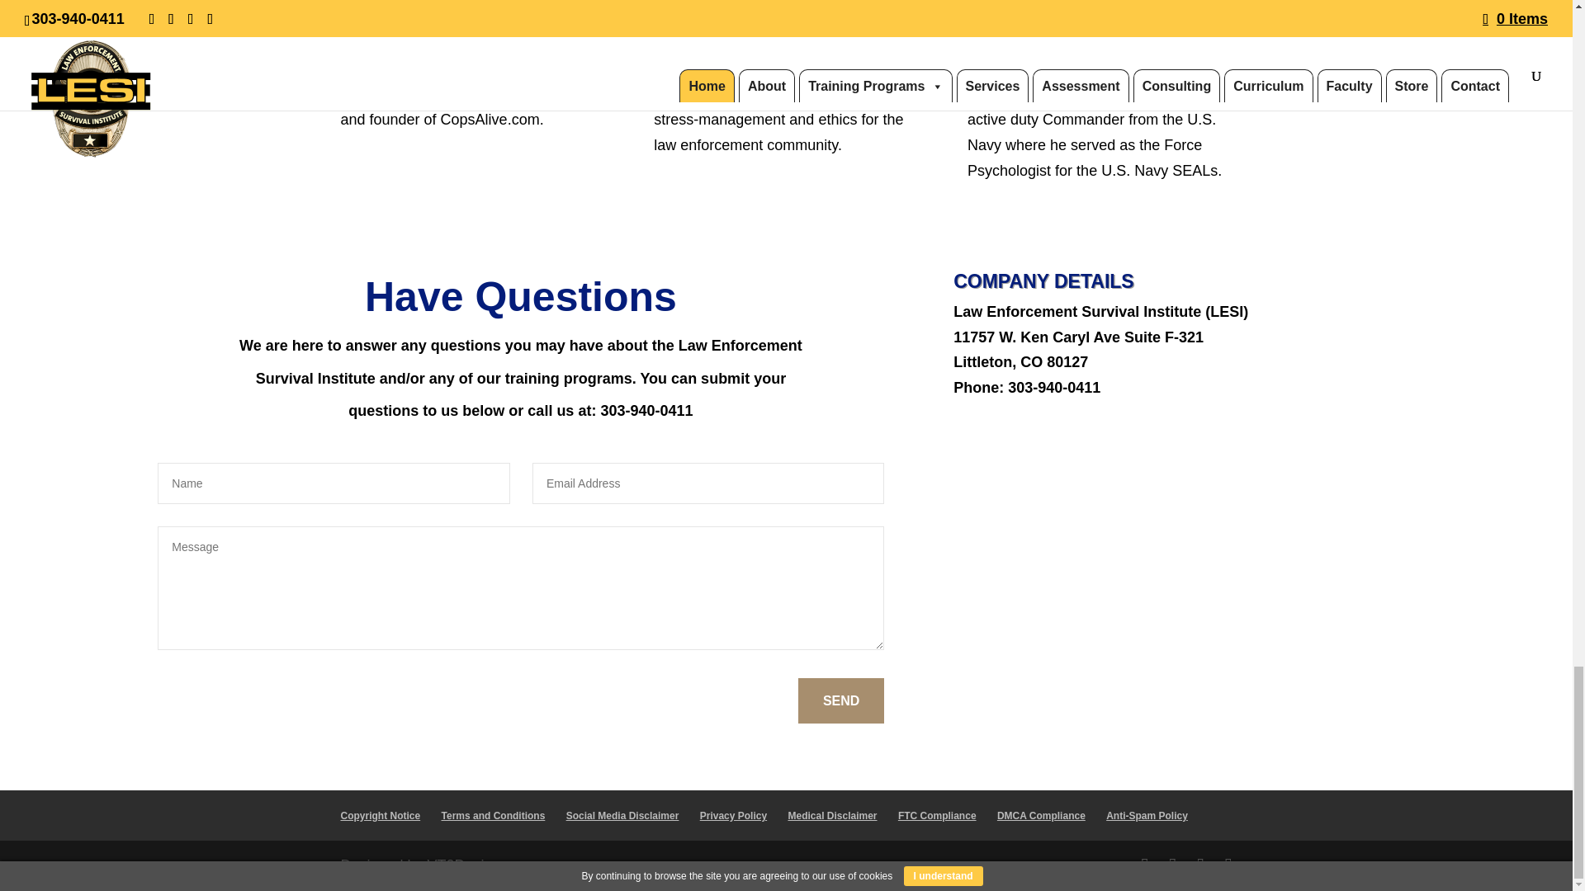 The height and width of the screenshot is (891, 1585). I want to click on Copyright Notice, so click(380, 815).